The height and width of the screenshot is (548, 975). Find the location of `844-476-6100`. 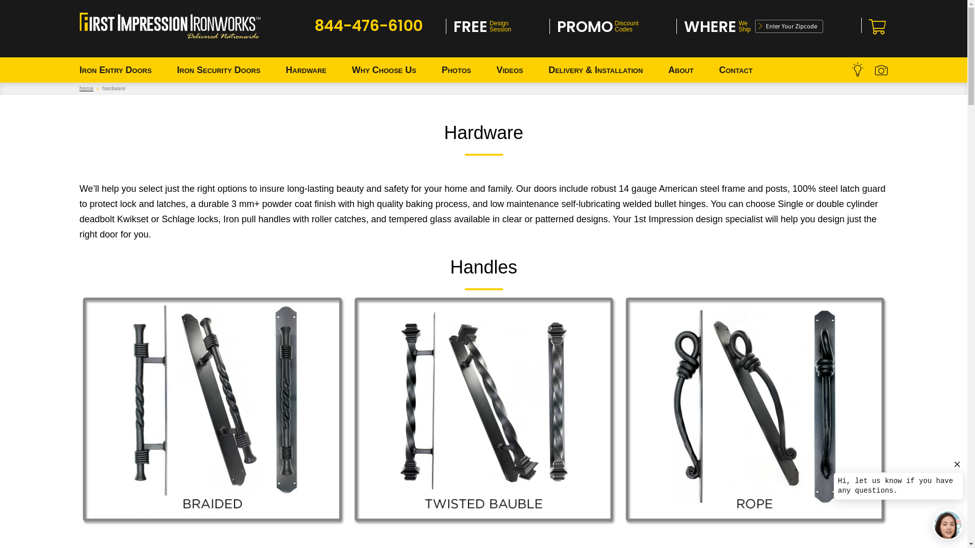

844-476-6100 is located at coordinates (369, 26).